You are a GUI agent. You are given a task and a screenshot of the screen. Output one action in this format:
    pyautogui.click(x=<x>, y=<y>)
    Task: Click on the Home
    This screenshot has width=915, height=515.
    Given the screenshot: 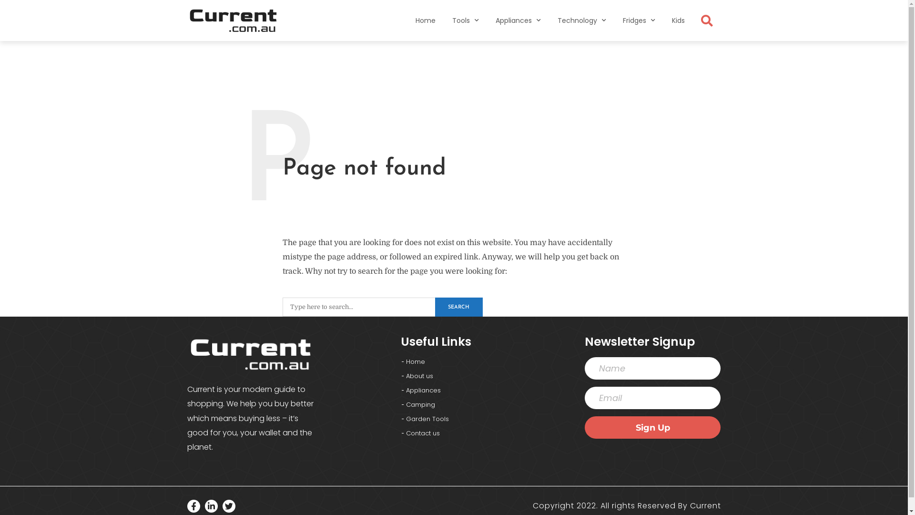 What is the action you would take?
    pyautogui.click(x=490, y=362)
    